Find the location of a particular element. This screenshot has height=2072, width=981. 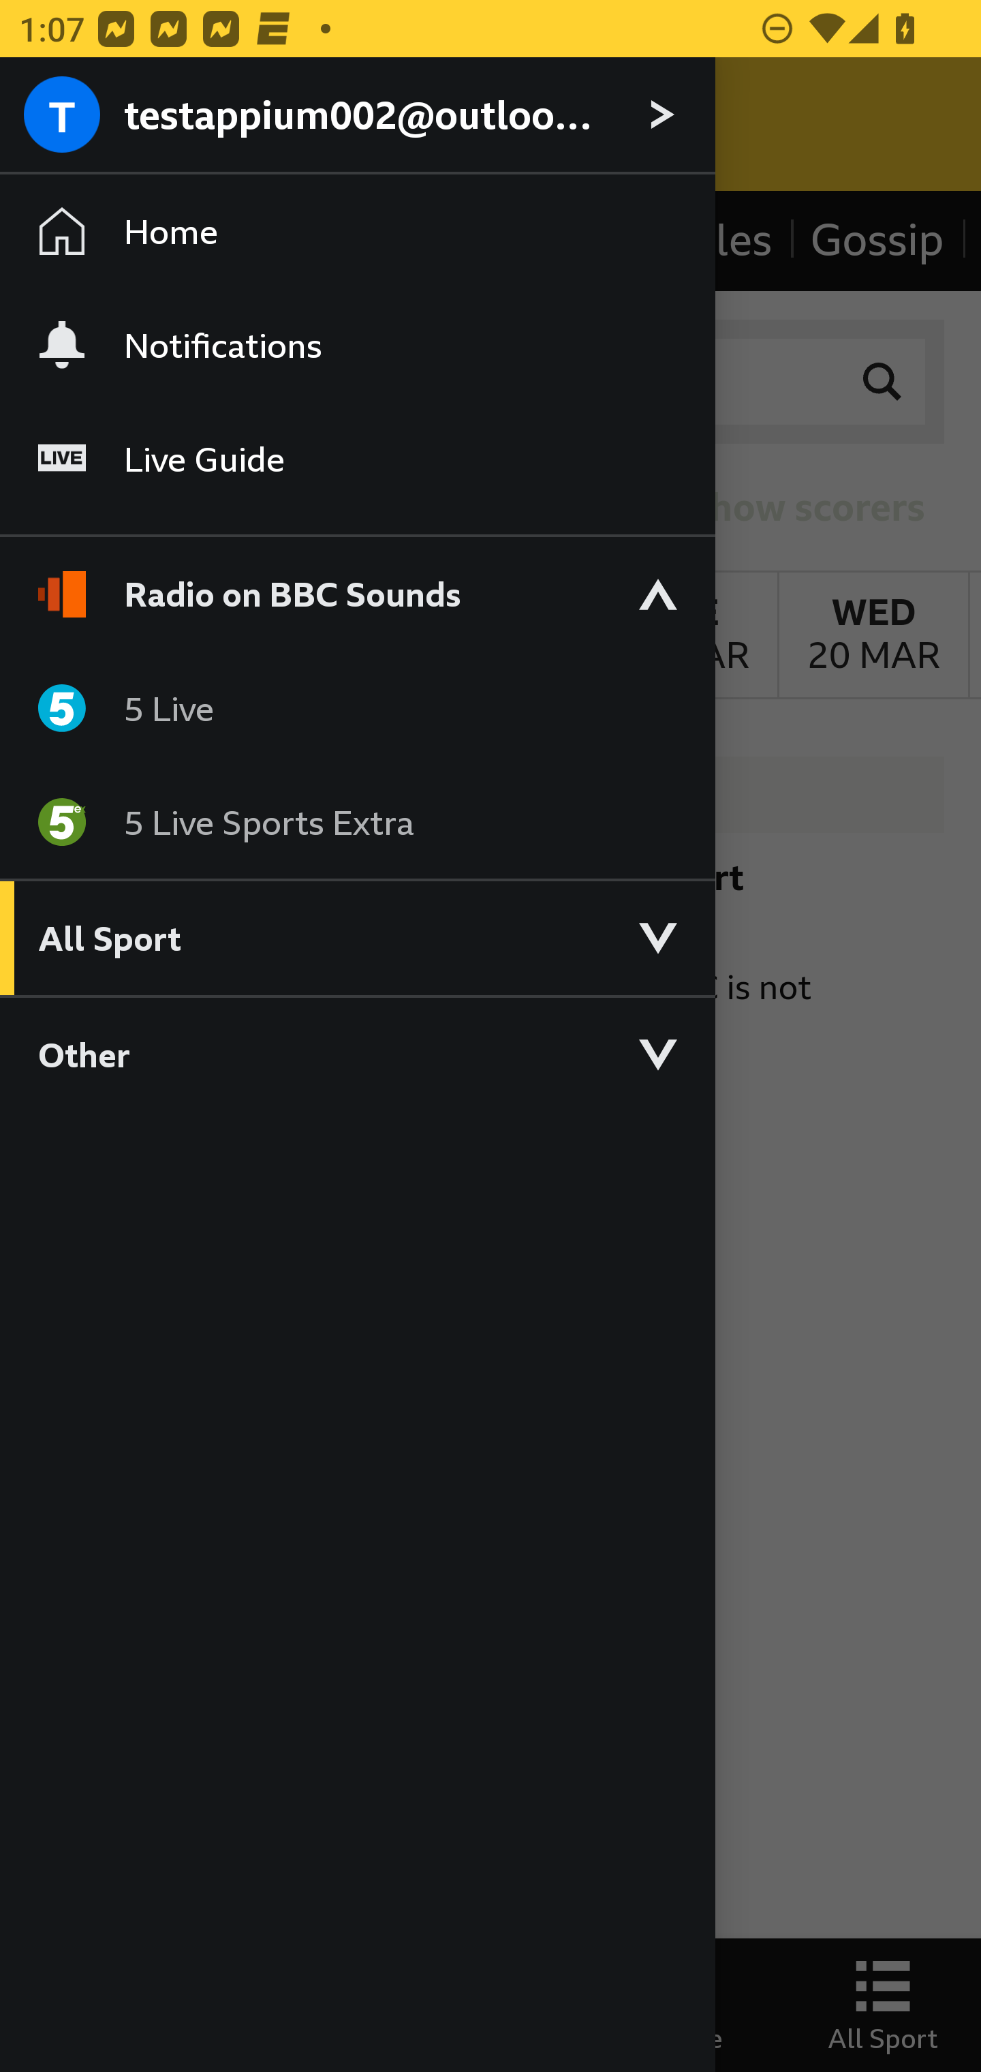

Radio on BBC Sounds is located at coordinates (357, 583).